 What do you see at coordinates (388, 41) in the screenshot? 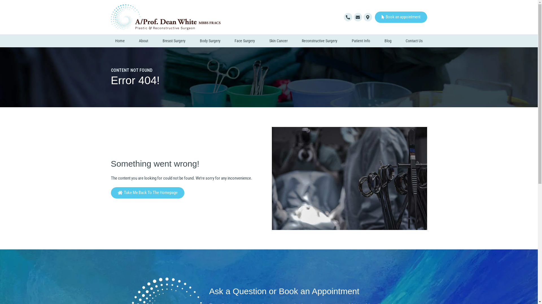
I see `Blog` at bounding box center [388, 41].